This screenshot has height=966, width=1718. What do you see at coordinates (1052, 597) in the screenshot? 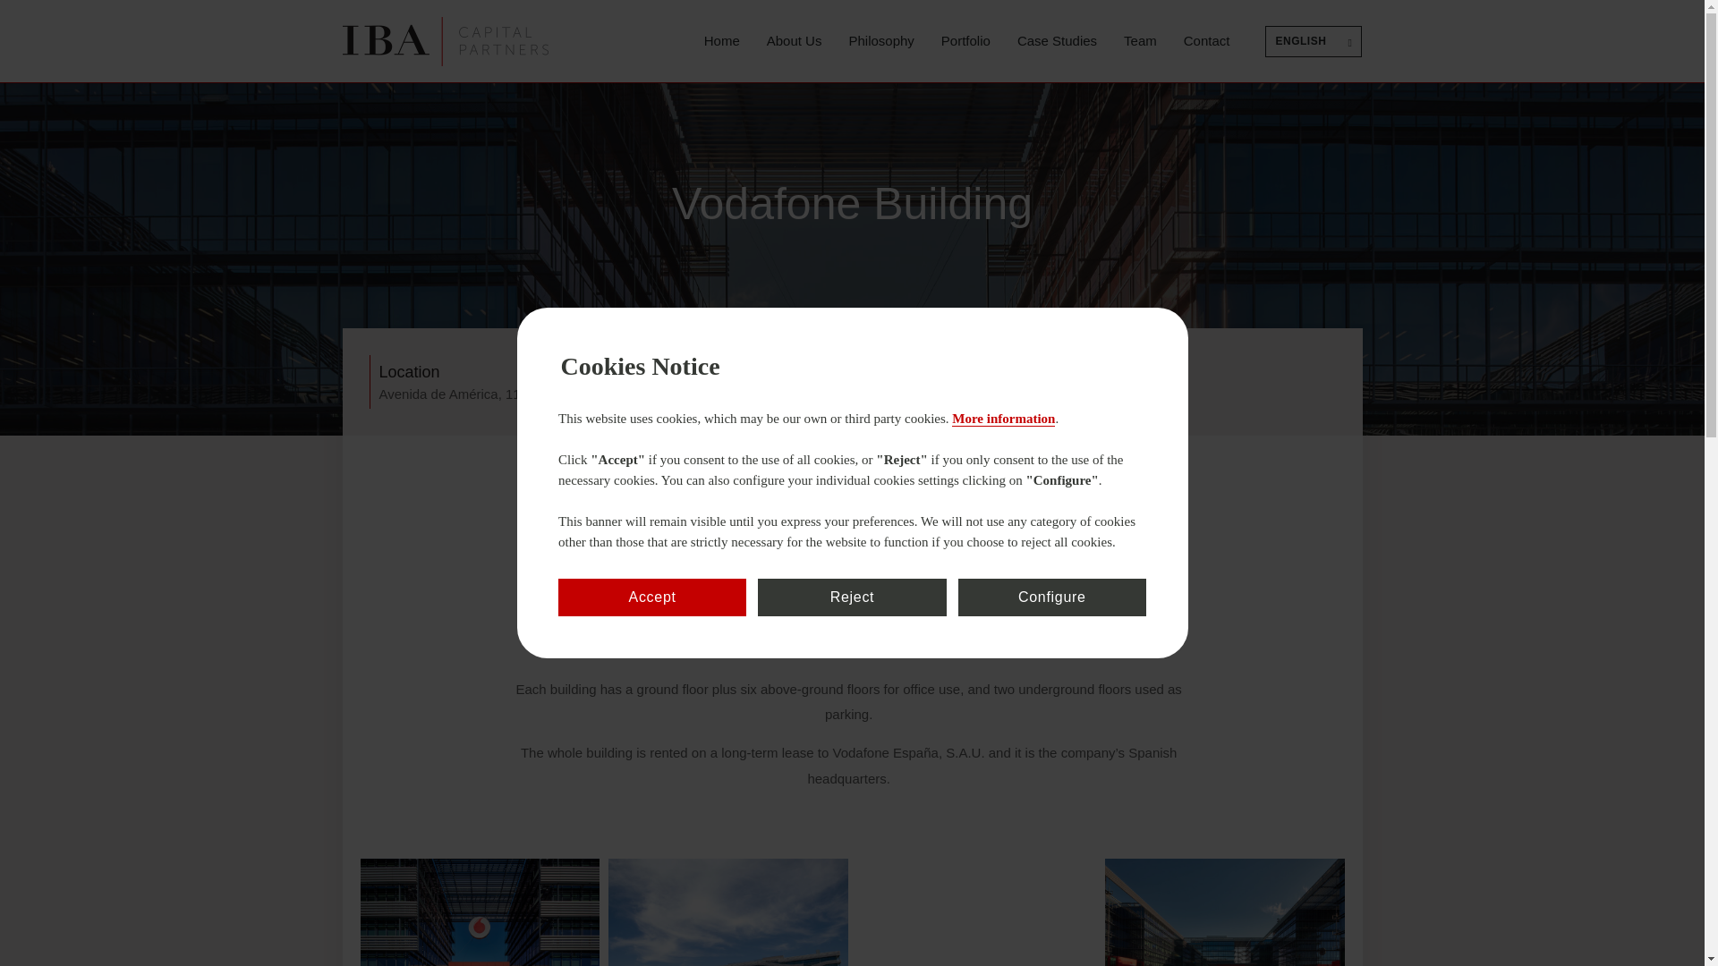
I see `Configure` at bounding box center [1052, 597].